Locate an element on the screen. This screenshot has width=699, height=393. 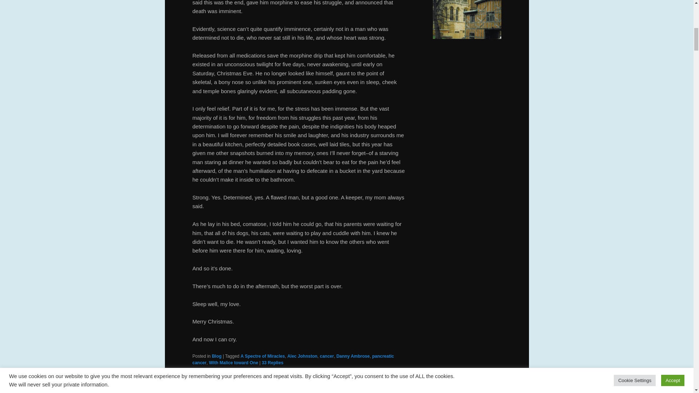
pancreatic cancer is located at coordinates (293, 360).